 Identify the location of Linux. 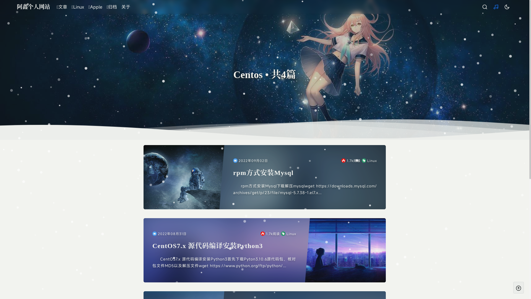
(289, 234).